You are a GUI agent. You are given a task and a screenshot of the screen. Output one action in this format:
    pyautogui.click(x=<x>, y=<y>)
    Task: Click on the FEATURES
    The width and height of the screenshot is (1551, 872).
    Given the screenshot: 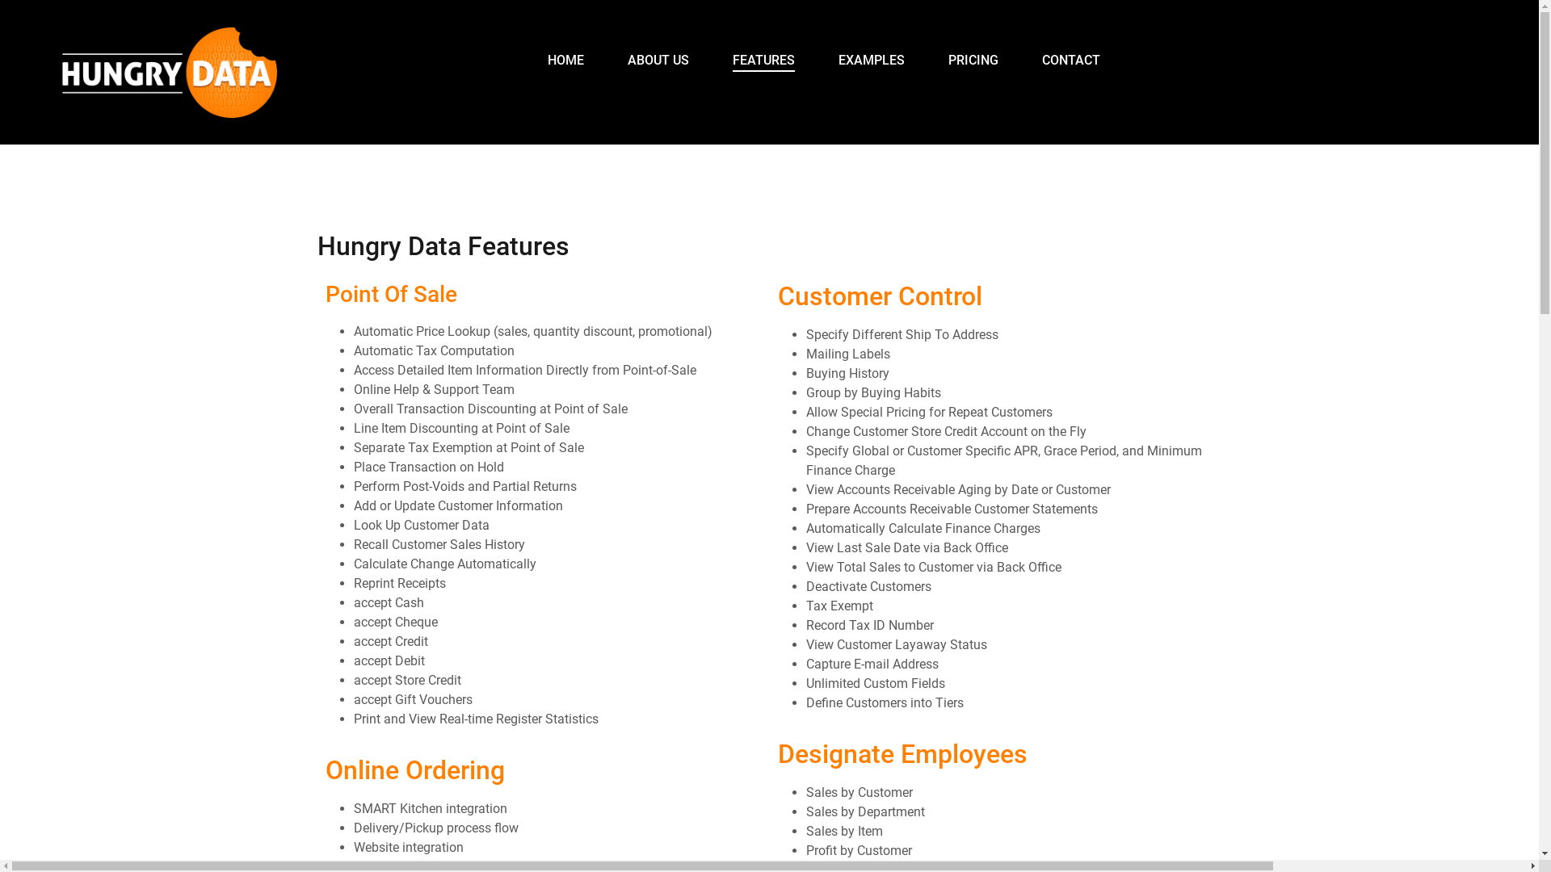 What is the action you would take?
    pyautogui.click(x=763, y=61)
    